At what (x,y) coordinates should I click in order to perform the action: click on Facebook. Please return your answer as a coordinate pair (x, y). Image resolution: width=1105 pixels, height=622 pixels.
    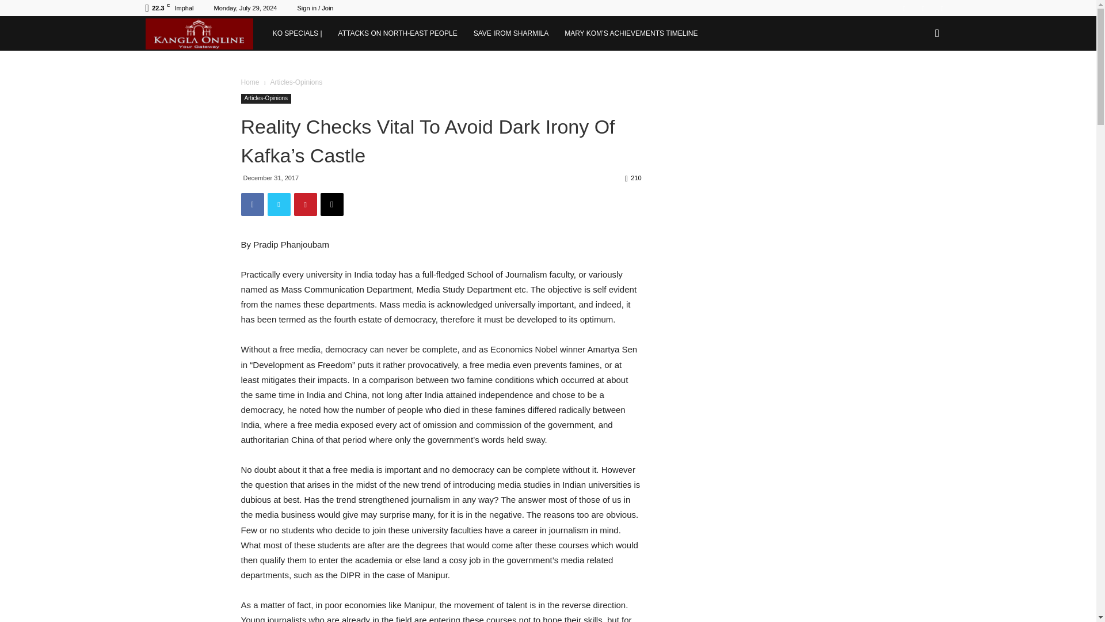
    Looking at the image, I should click on (904, 8).